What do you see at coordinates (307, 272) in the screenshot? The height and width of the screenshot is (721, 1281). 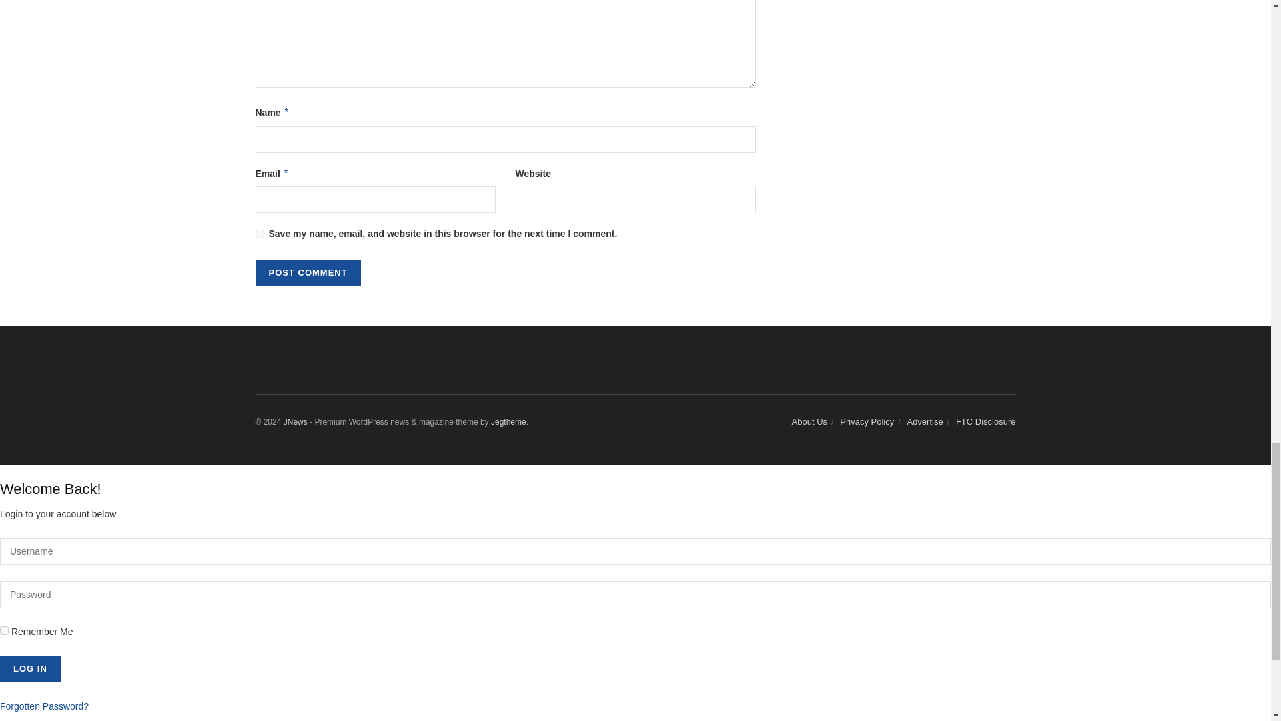 I see `Post Comment` at bounding box center [307, 272].